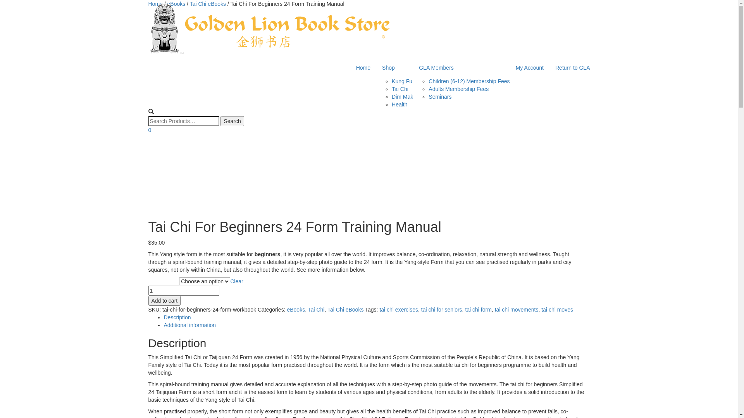 This screenshot has height=418, width=744. What do you see at coordinates (402, 81) in the screenshot?
I see `Kung Fu` at bounding box center [402, 81].